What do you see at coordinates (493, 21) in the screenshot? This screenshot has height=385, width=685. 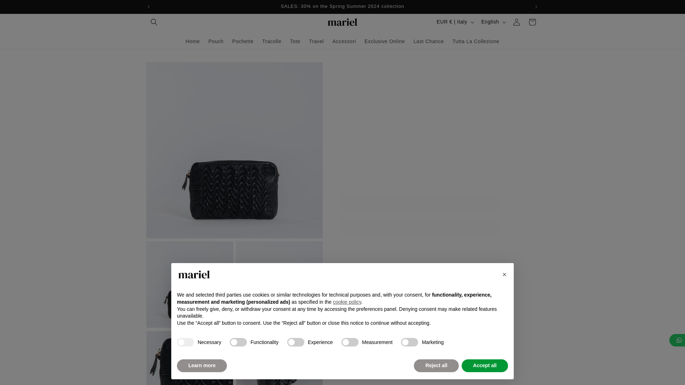 I see `English` at bounding box center [493, 21].